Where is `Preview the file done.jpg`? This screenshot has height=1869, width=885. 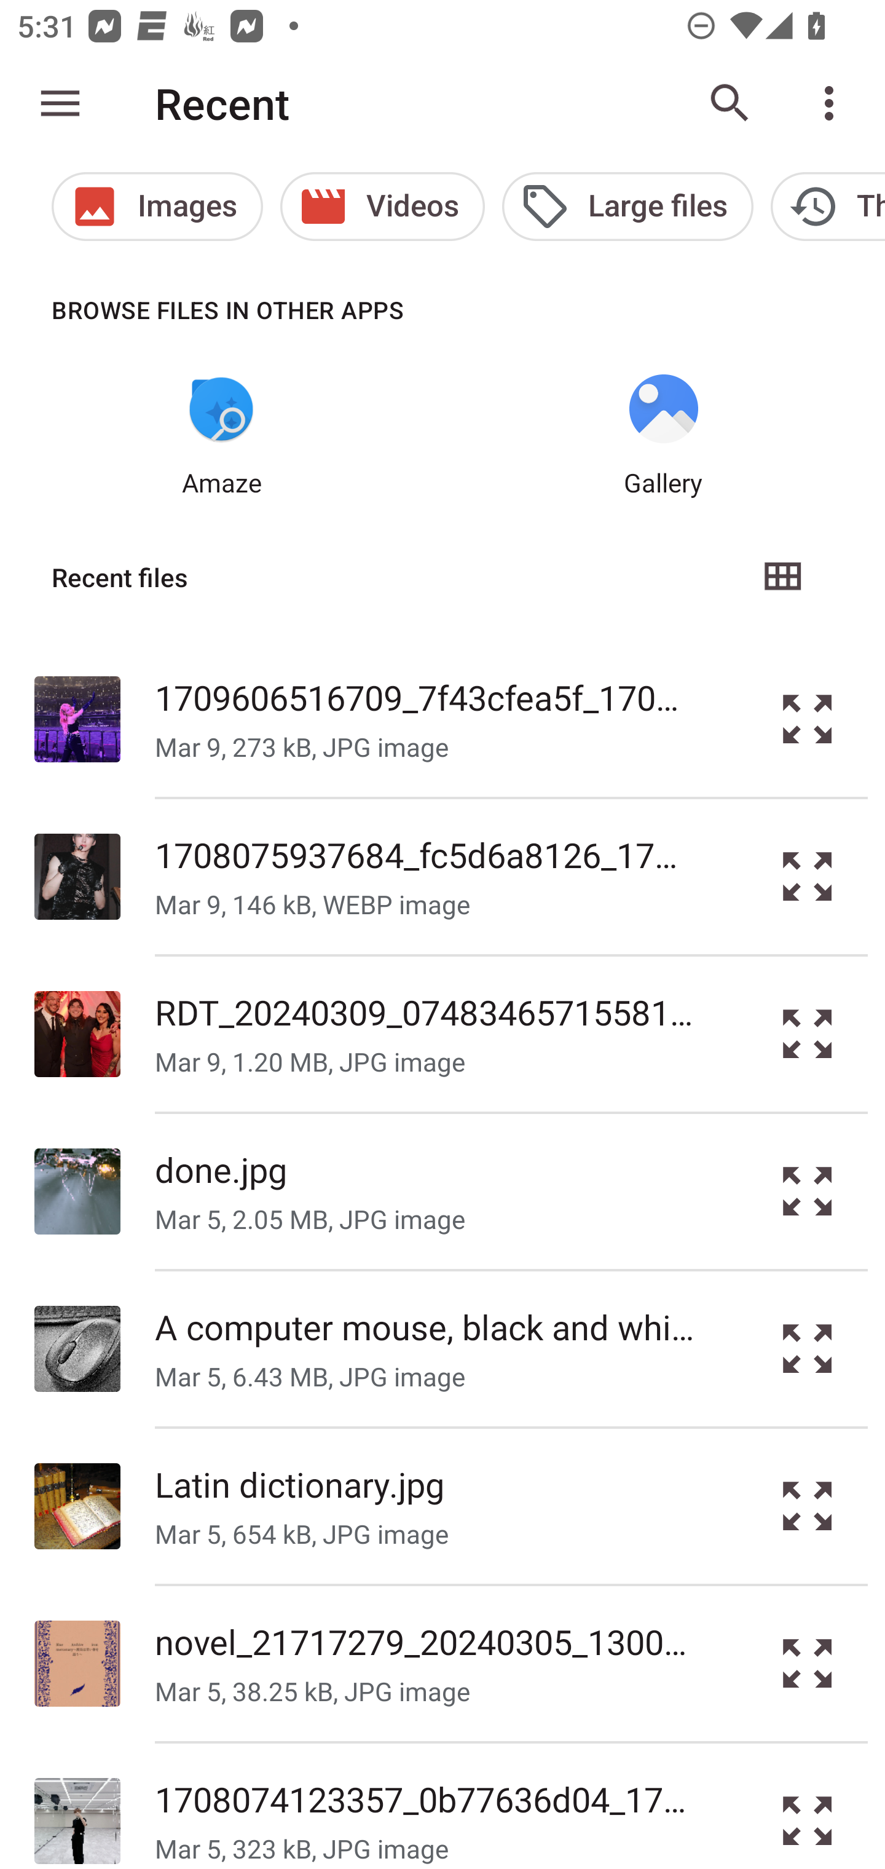
Preview the file done.jpg is located at coordinates (808, 1191).